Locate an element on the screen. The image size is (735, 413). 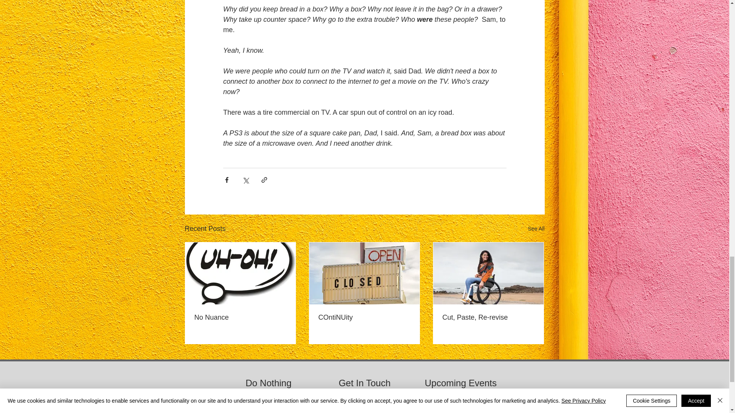
Contact is located at coordinates (364, 405).